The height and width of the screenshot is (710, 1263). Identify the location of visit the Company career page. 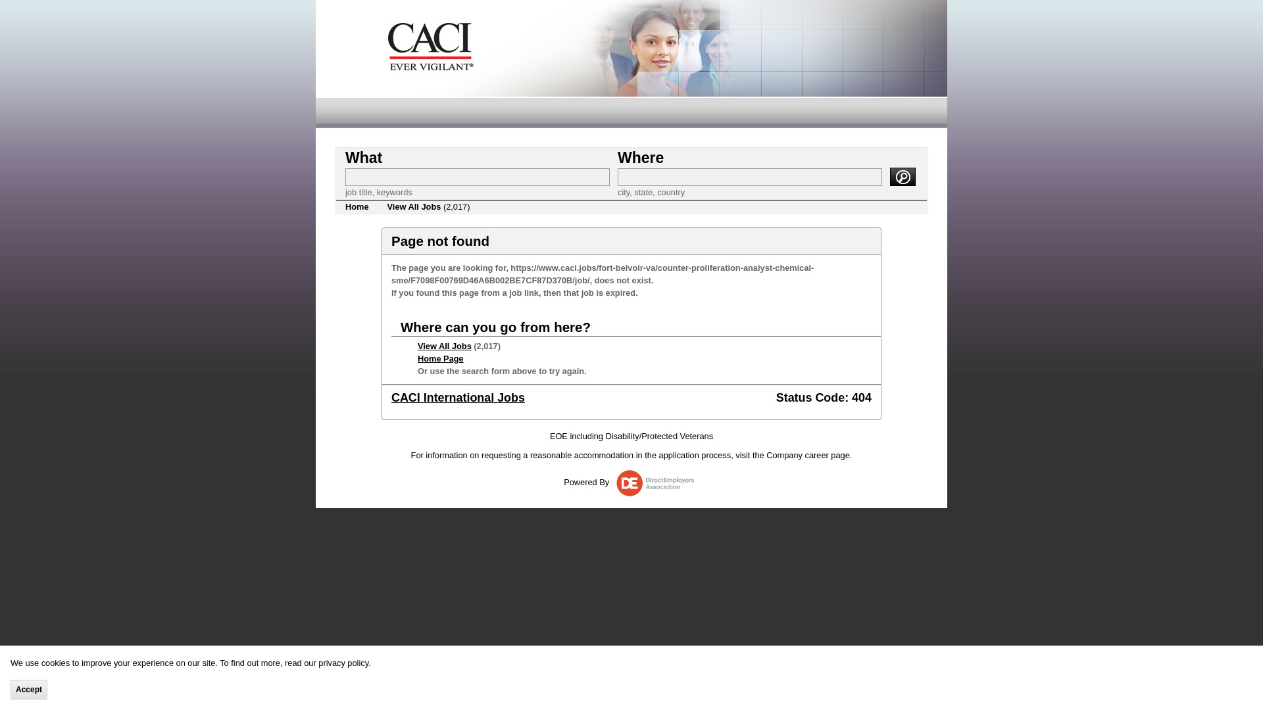
(792, 455).